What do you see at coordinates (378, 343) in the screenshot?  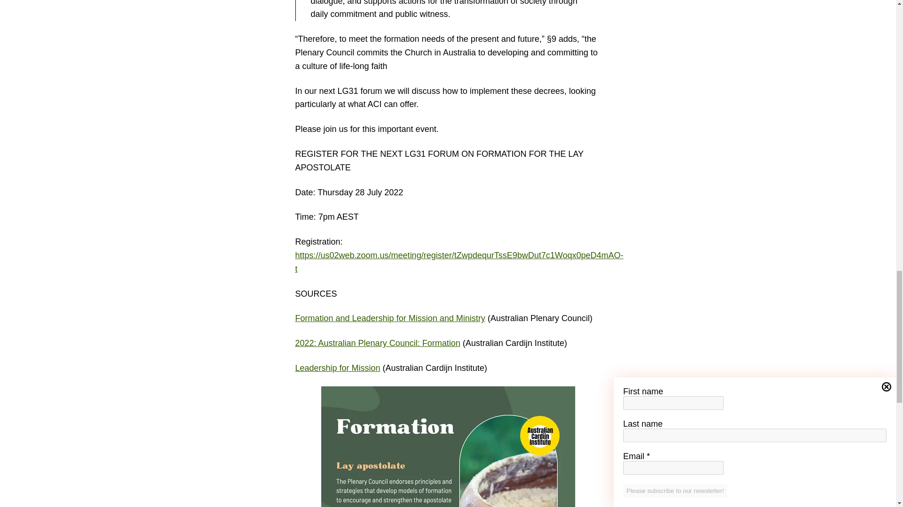 I see `2022: Australian Plenary Council: Formation` at bounding box center [378, 343].